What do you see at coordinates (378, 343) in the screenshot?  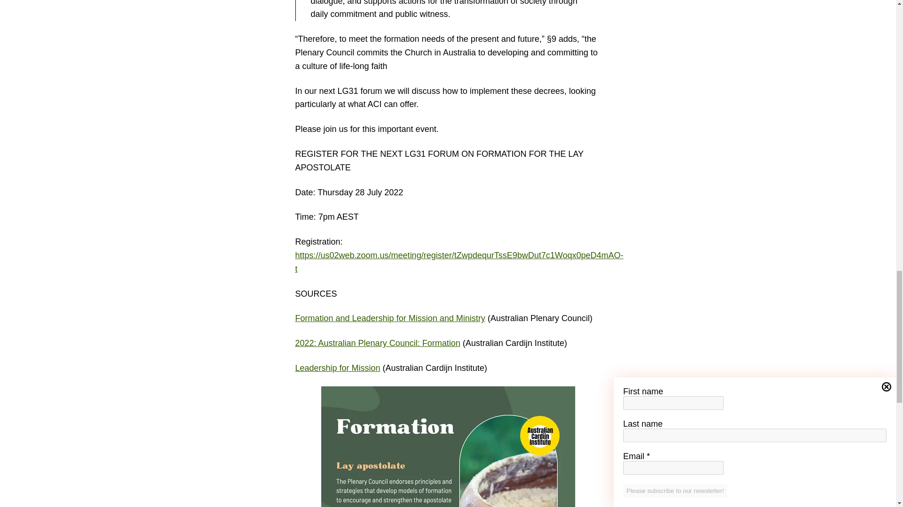 I see `2022: Australian Plenary Council: Formation` at bounding box center [378, 343].